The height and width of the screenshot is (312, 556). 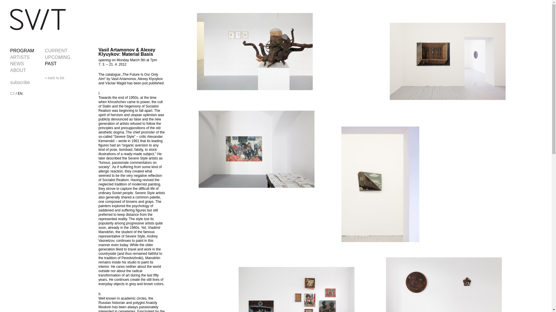 What do you see at coordinates (22, 51) in the screenshot?
I see `PROGRAM` at bounding box center [22, 51].